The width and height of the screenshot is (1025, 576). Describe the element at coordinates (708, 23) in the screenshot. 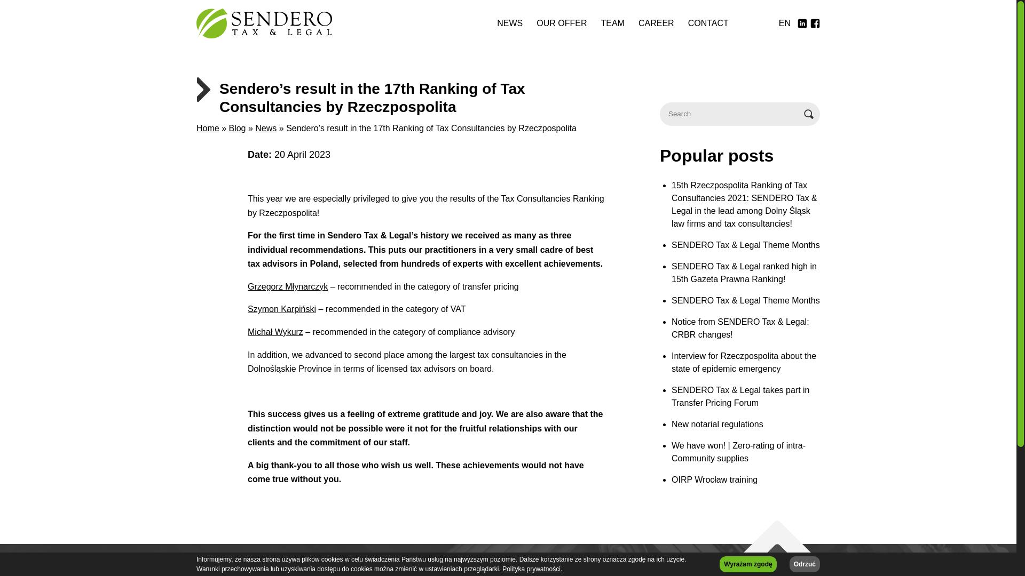

I see `CONTACT` at that location.